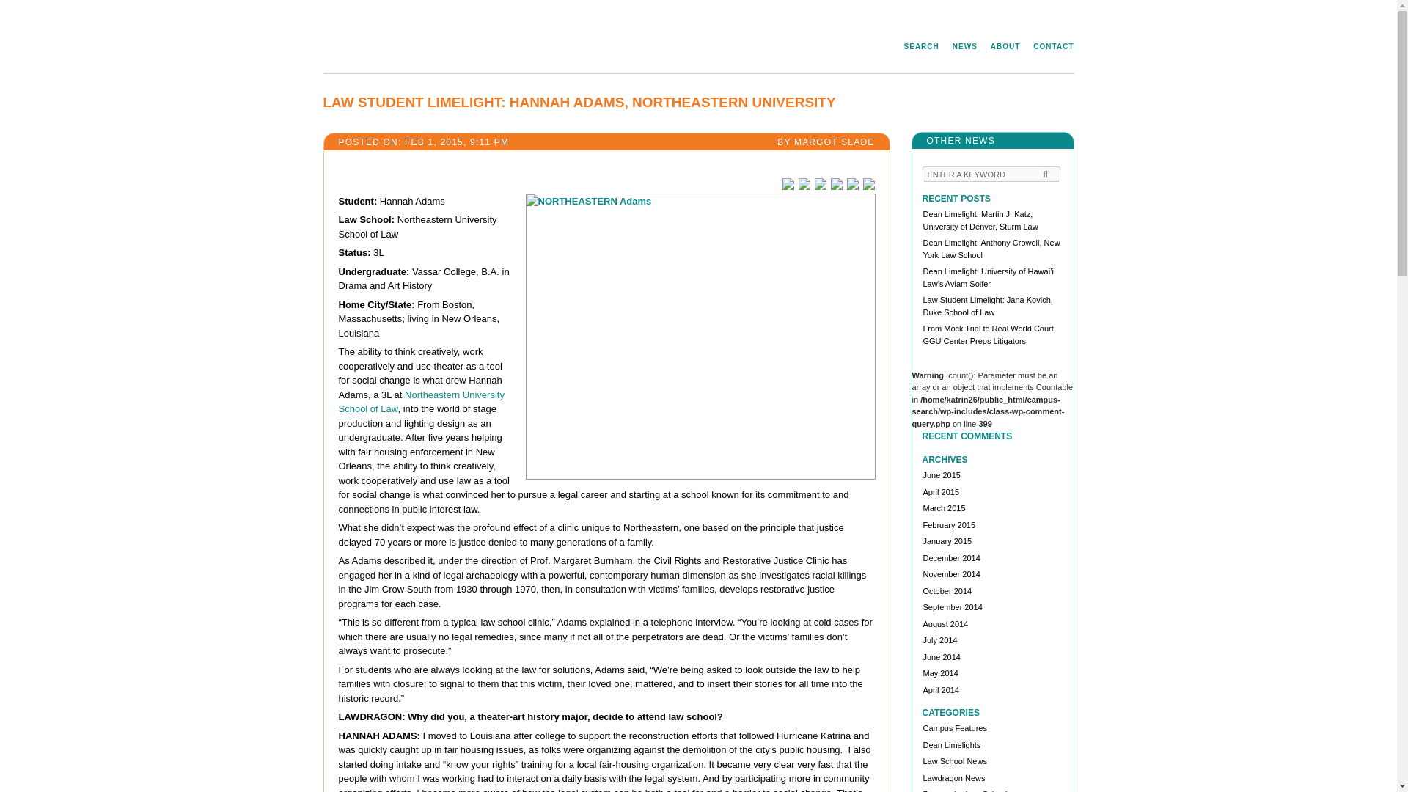 The image size is (1408, 792). Describe the element at coordinates (459, 141) in the screenshot. I see `9:11 pm` at that location.